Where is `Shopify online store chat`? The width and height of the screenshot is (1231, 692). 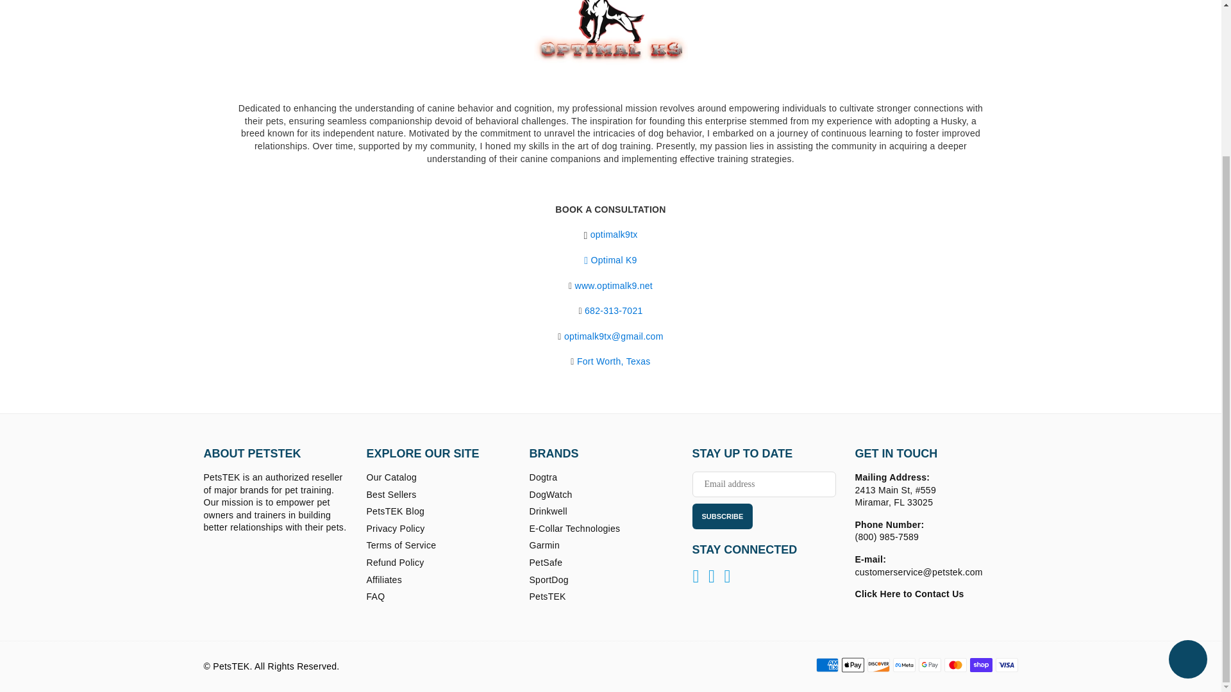 Shopify online store chat is located at coordinates (1187, 468).